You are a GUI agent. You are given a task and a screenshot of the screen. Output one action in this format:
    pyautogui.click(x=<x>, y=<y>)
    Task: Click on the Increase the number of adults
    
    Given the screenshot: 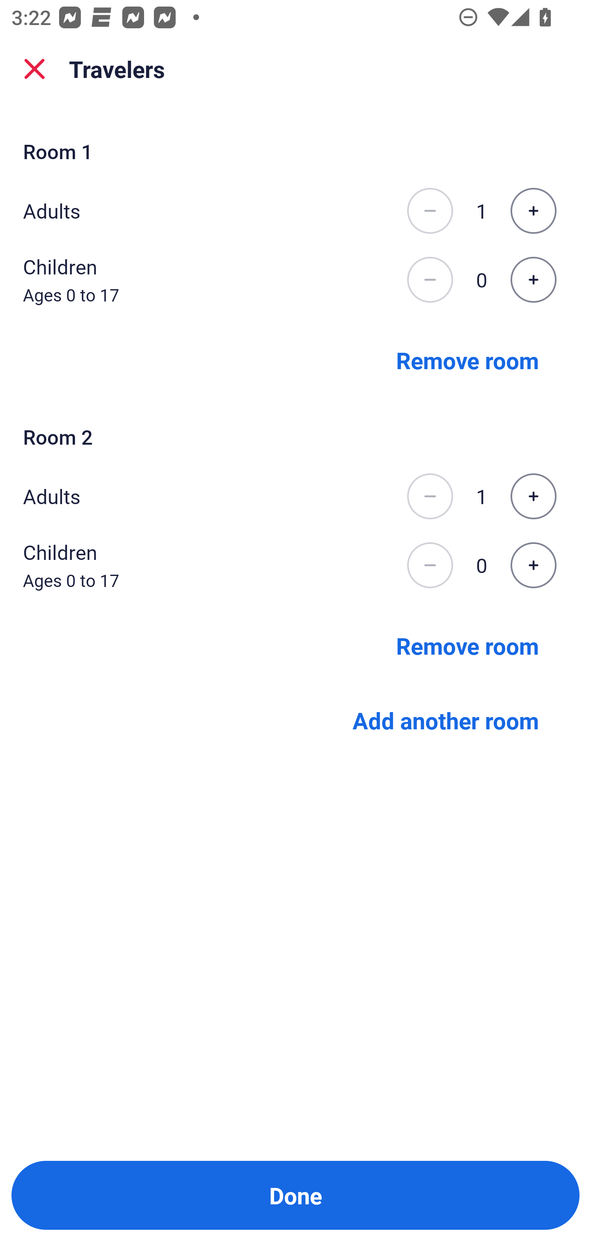 What is the action you would take?
    pyautogui.click(x=533, y=496)
    